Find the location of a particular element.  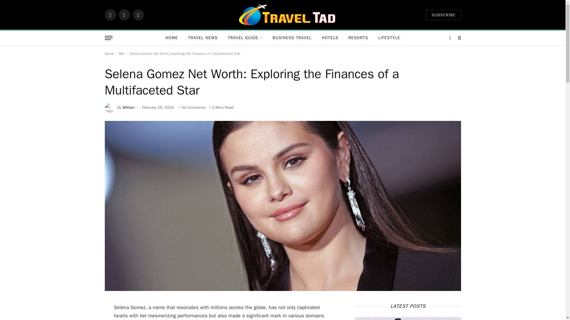

BUSINESS TRAVEL is located at coordinates (292, 38).